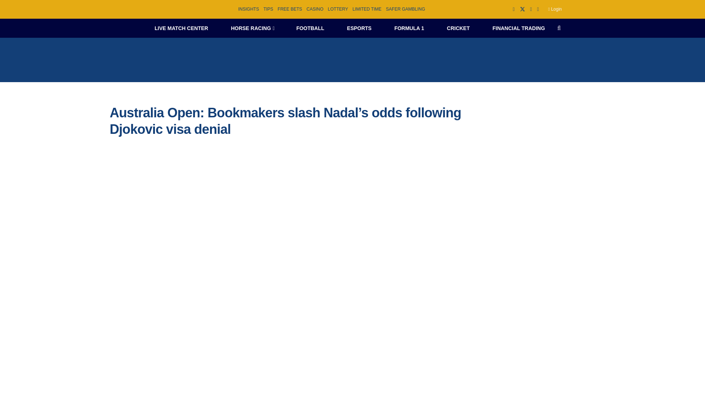  I want to click on ESPORTS, so click(359, 28).